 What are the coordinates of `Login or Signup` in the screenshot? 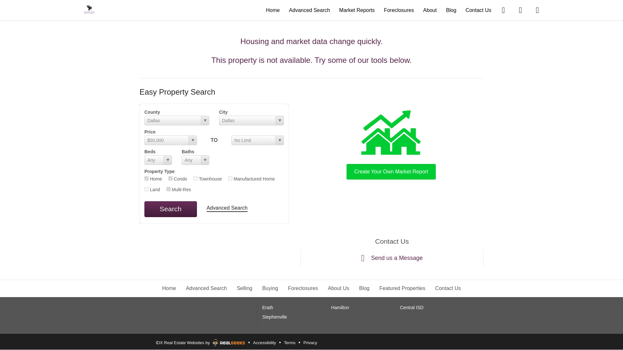 It's located at (537, 10).